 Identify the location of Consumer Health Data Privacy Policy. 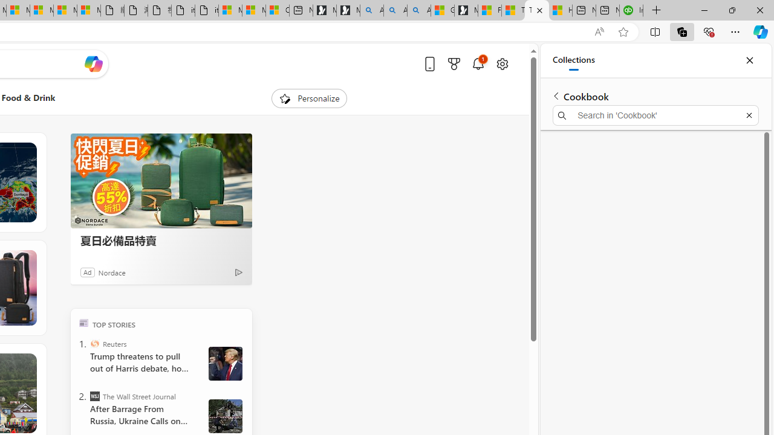
(277, 11).